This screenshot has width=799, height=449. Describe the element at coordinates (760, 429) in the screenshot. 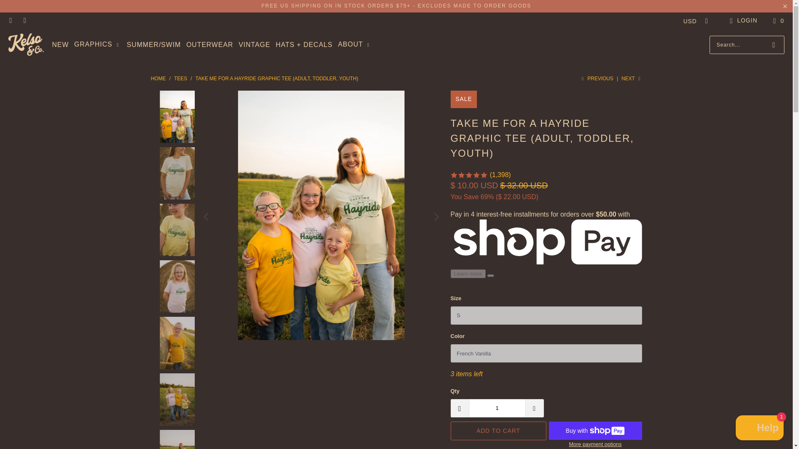

I see `Shopify online store chat` at that location.